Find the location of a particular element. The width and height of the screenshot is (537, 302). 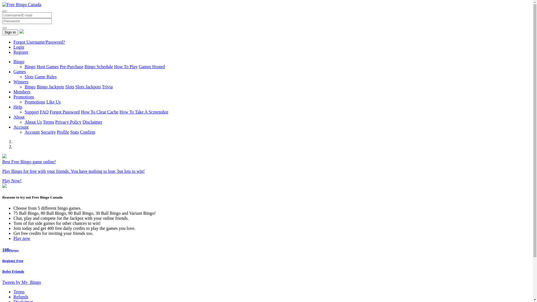

Help is located at coordinates (18, 107).